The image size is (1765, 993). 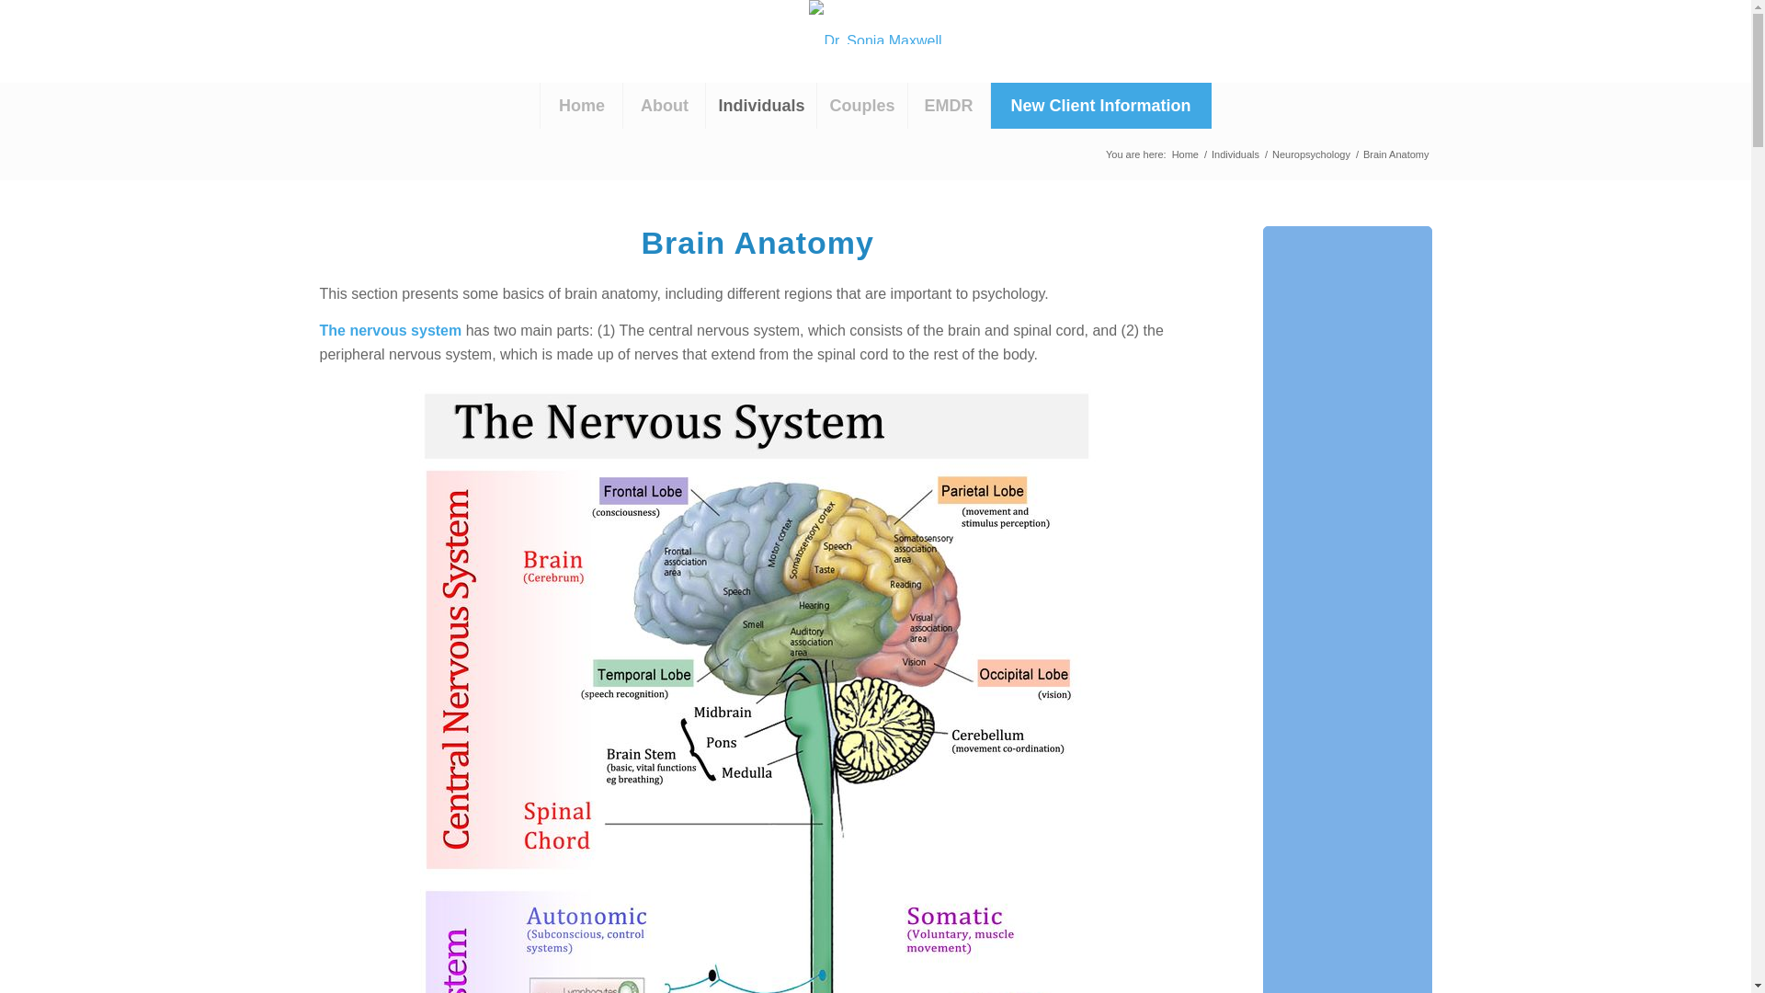 I want to click on Home, so click(x=581, y=105).